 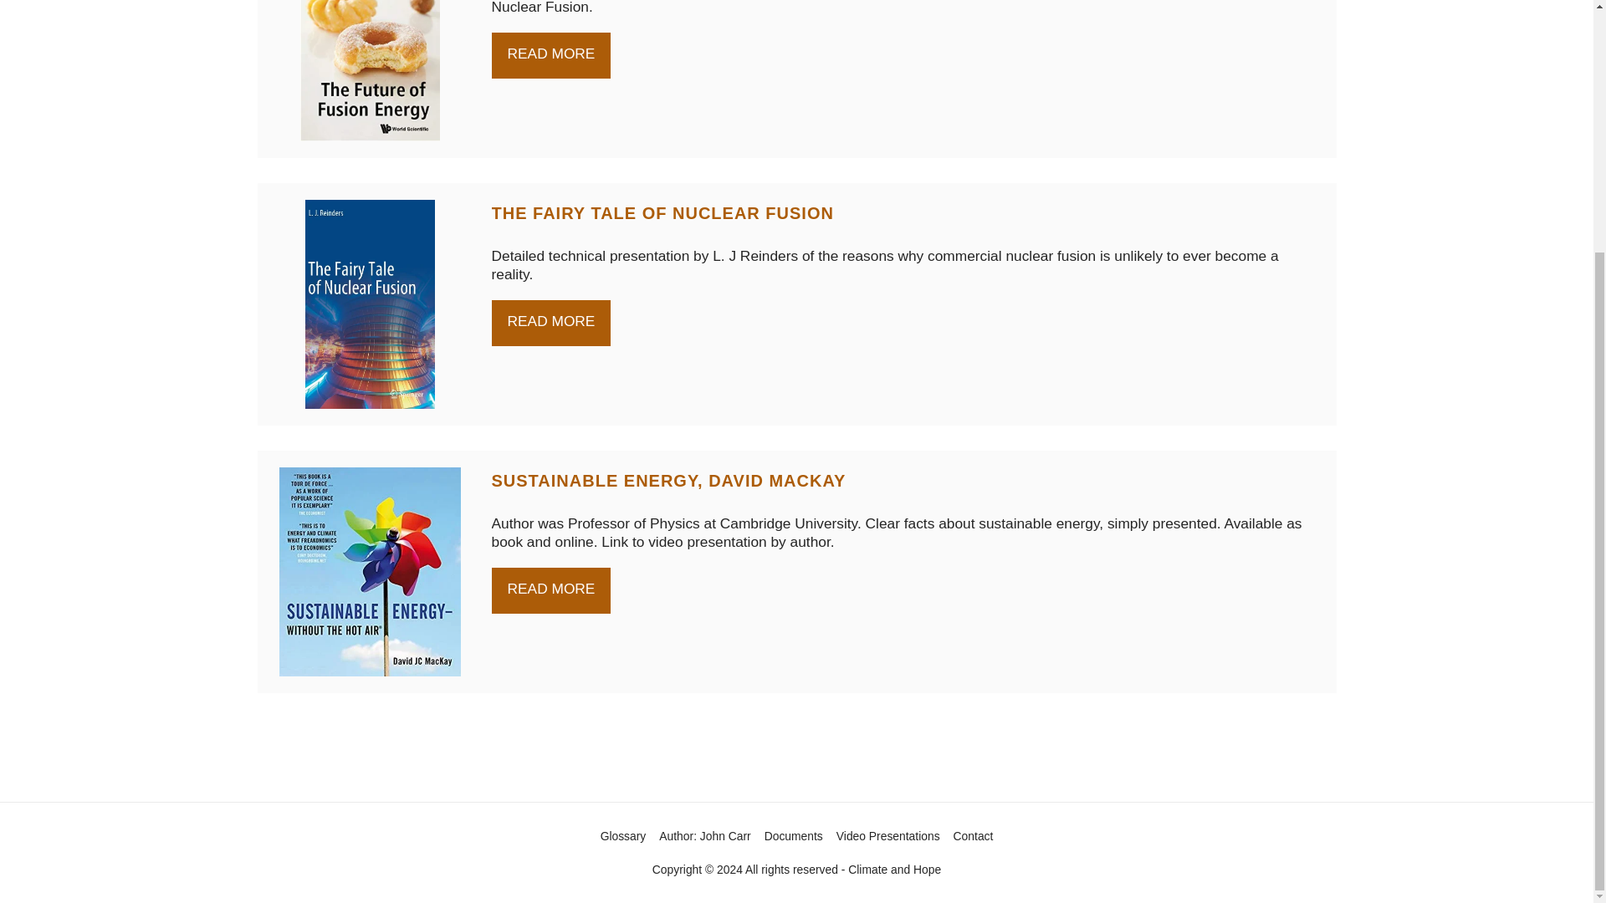 What do you see at coordinates (551, 590) in the screenshot?
I see `READ MORE` at bounding box center [551, 590].